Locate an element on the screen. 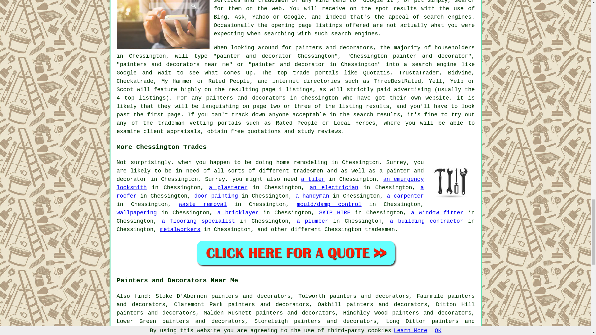  More Chessington Tradesmen is located at coordinates (452, 181).